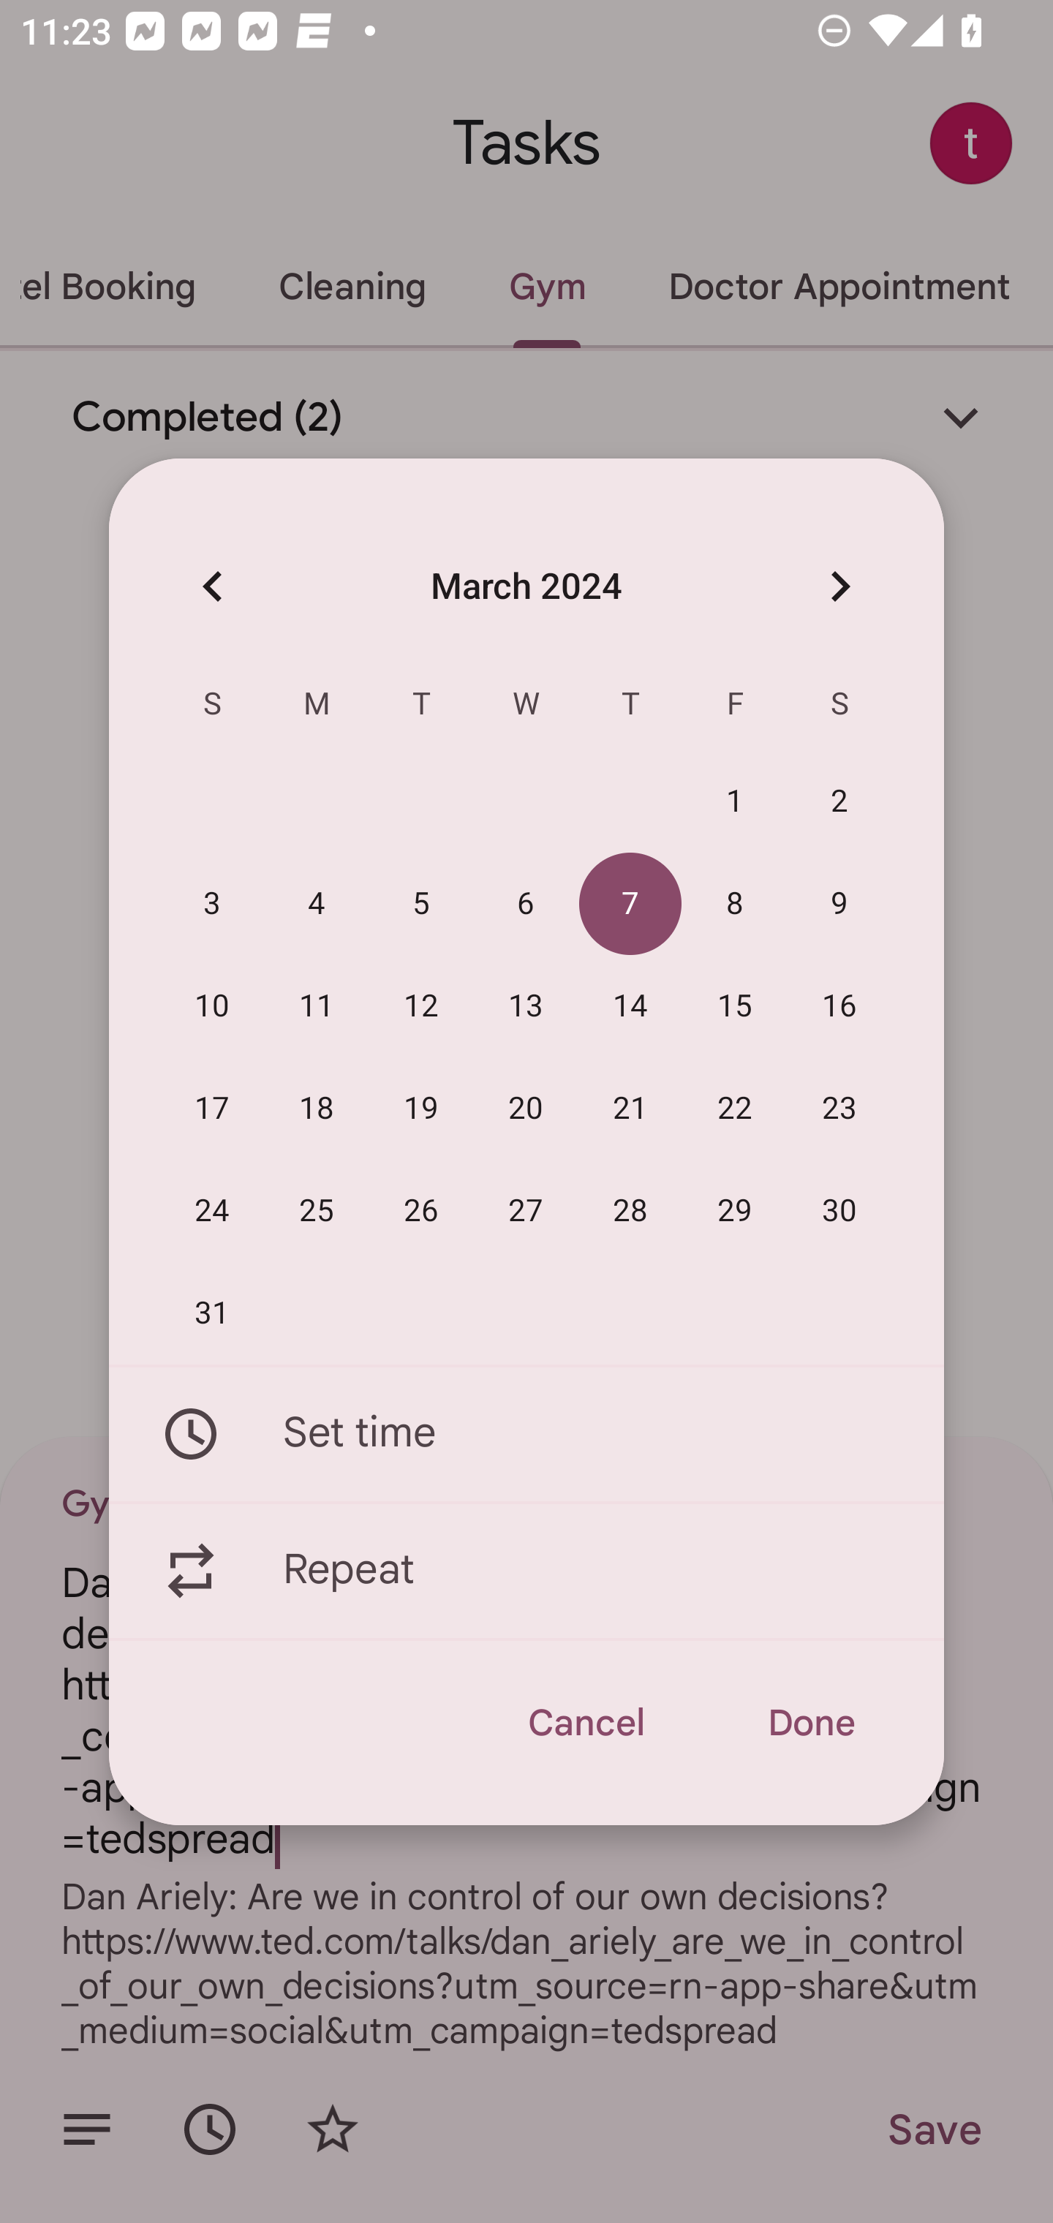 This screenshot has height=2223, width=1053. I want to click on 21 21 March 2024, so click(630, 1109).